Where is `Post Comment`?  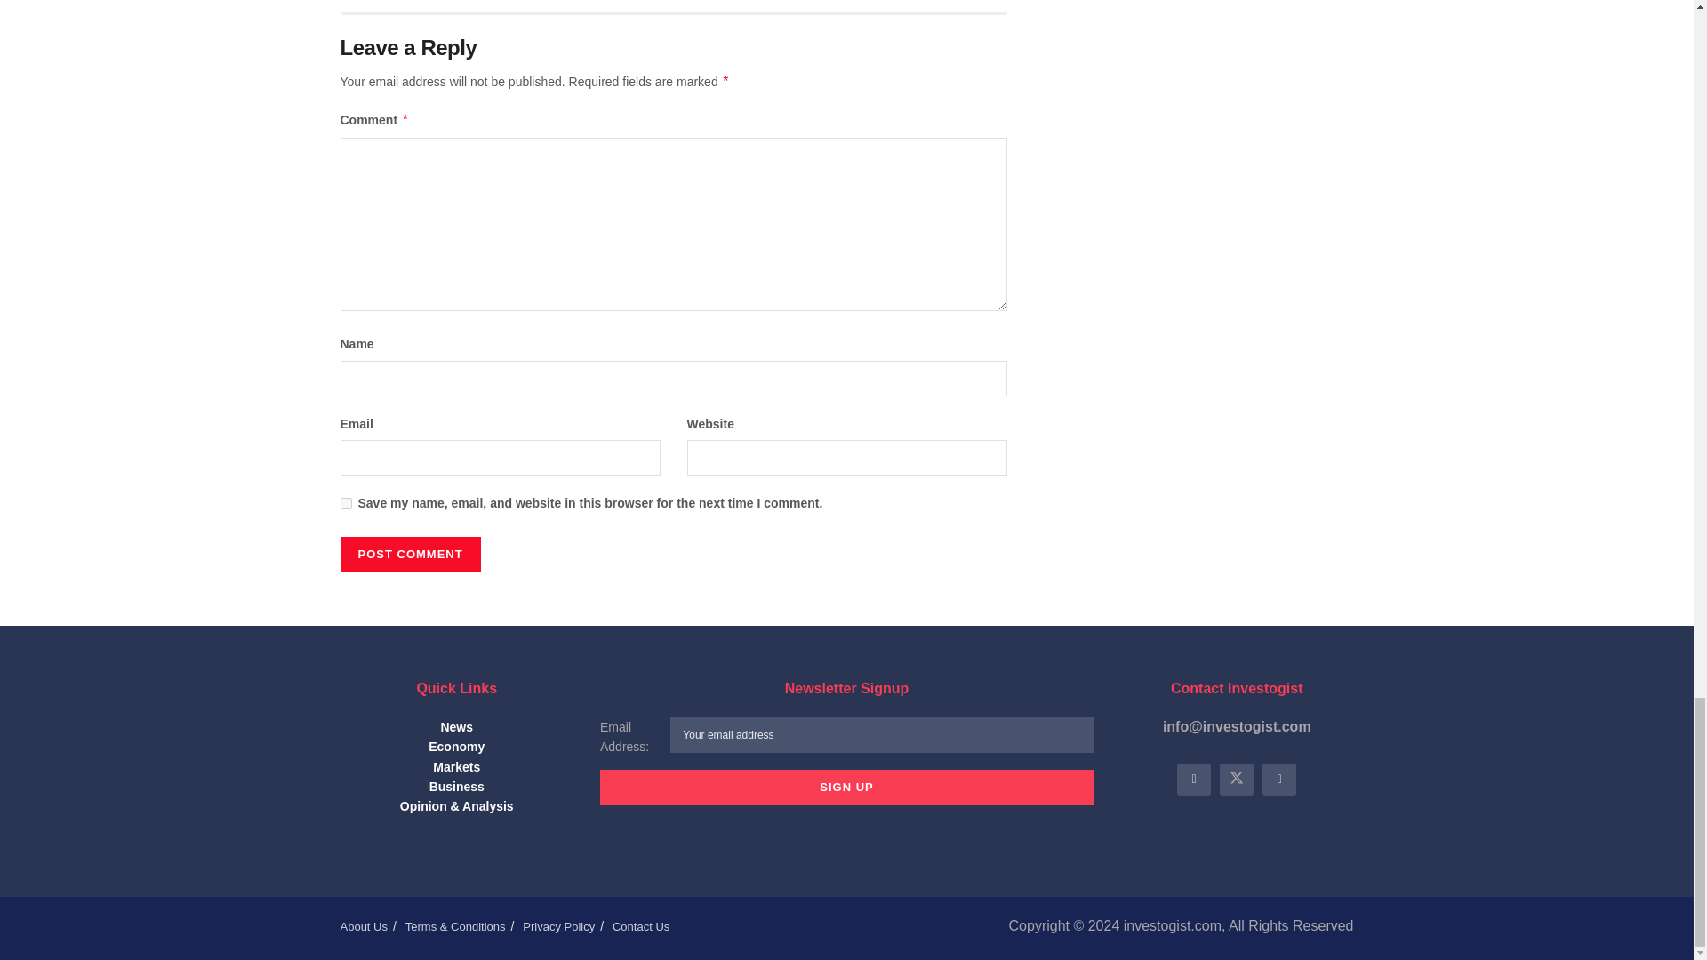 Post Comment is located at coordinates (409, 554).